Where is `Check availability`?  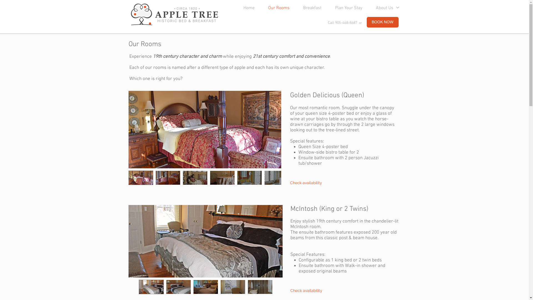
Check availability is located at coordinates (306, 183).